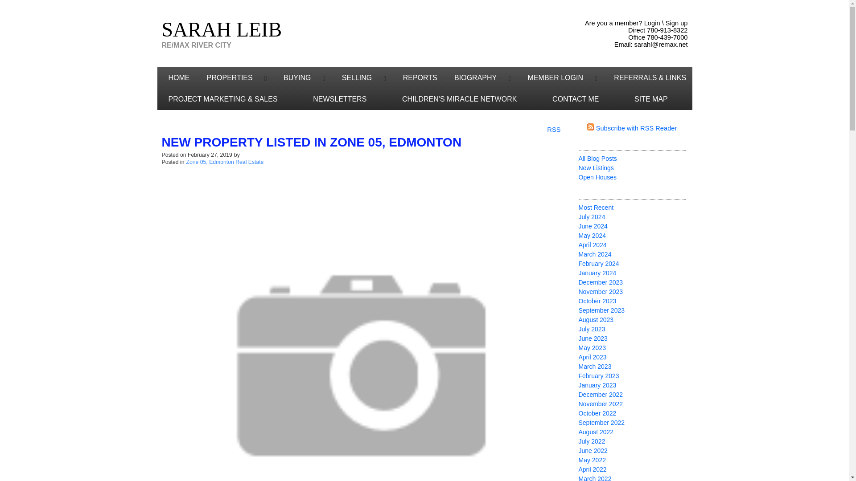 The height and width of the screenshot is (481, 856). What do you see at coordinates (677, 23) in the screenshot?
I see `Sign up` at bounding box center [677, 23].